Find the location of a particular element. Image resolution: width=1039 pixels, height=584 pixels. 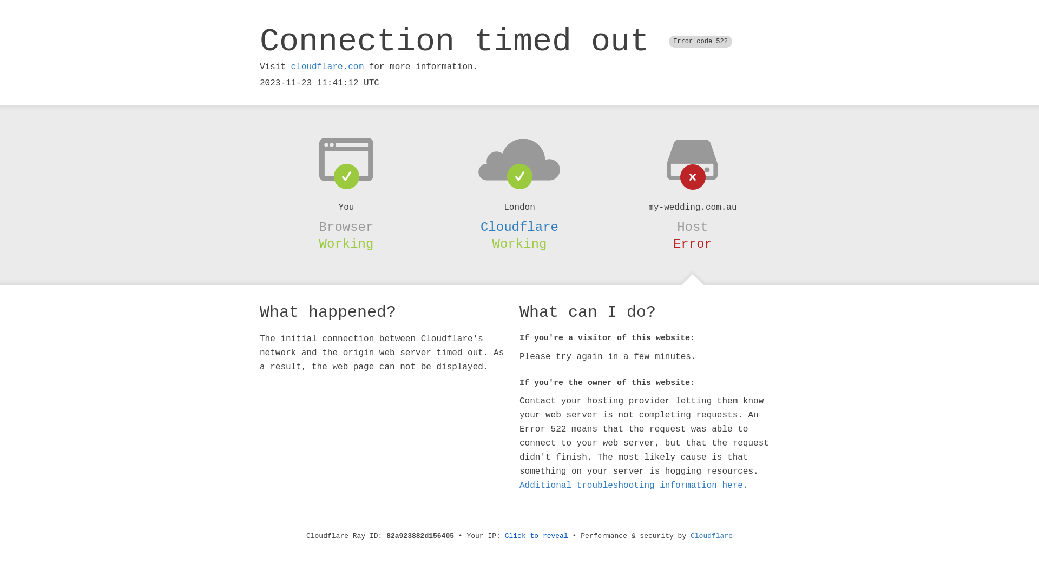

Cloudflare is located at coordinates (712, 536).